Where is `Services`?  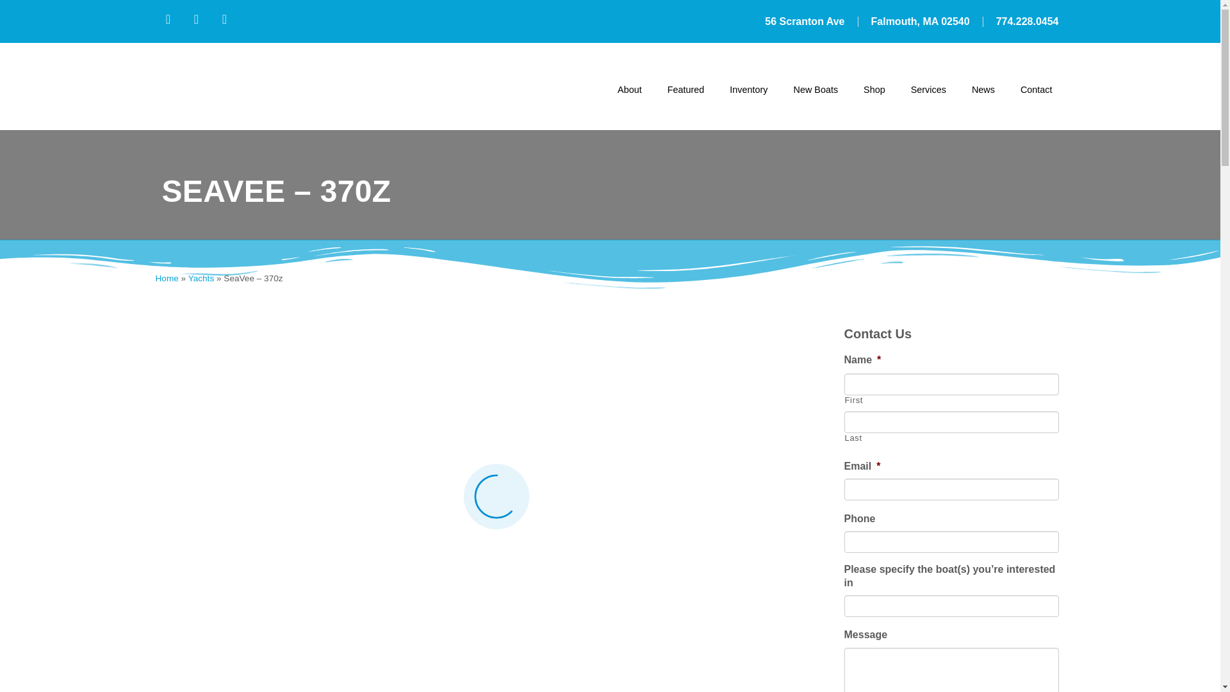 Services is located at coordinates (928, 90).